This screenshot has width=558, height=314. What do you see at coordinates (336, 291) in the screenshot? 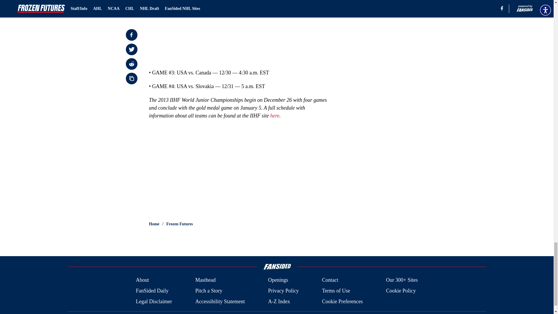
I see `Terms of Use` at bounding box center [336, 291].